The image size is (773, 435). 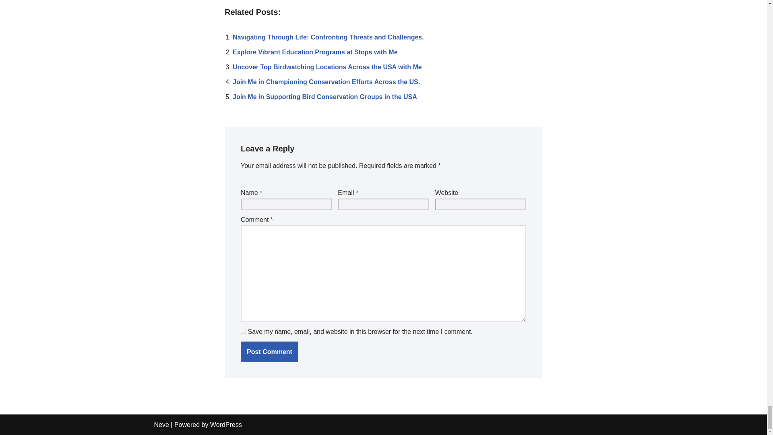 I want to click on Join Me in Championing Conservation Efforts Across the US., so click(x=326, y=82).